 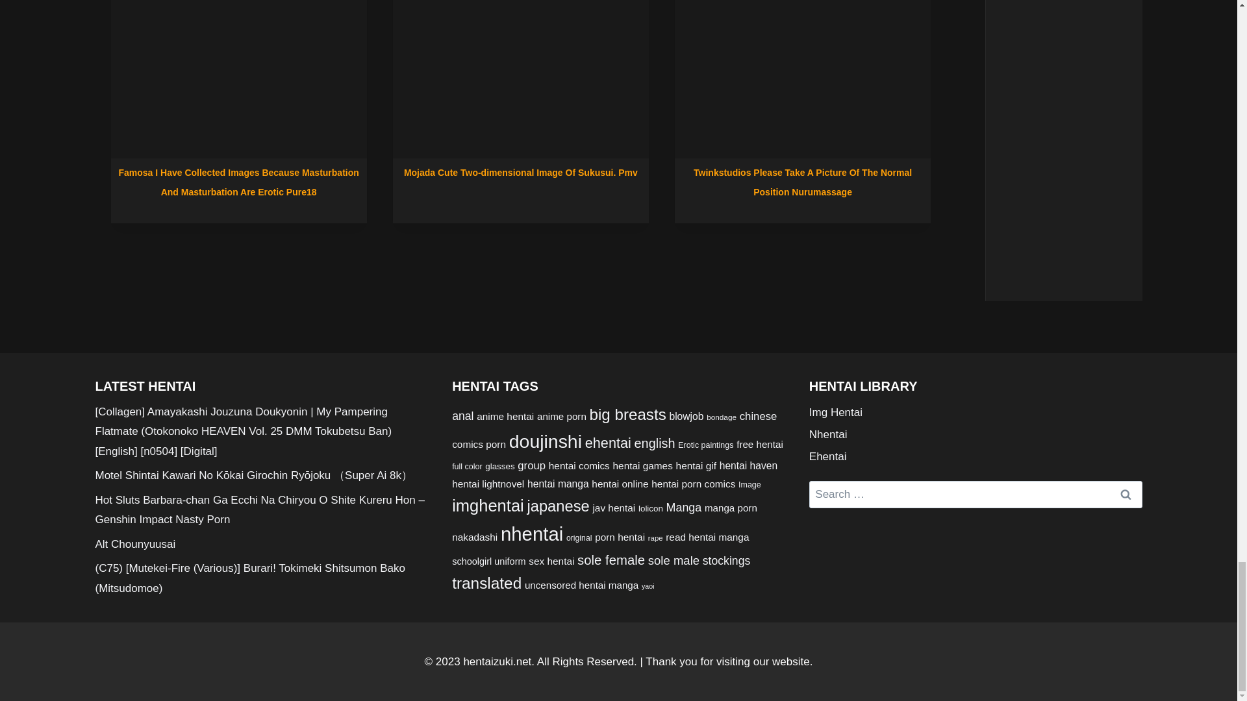 I want to click on Search, so click(x=1126, y=495).